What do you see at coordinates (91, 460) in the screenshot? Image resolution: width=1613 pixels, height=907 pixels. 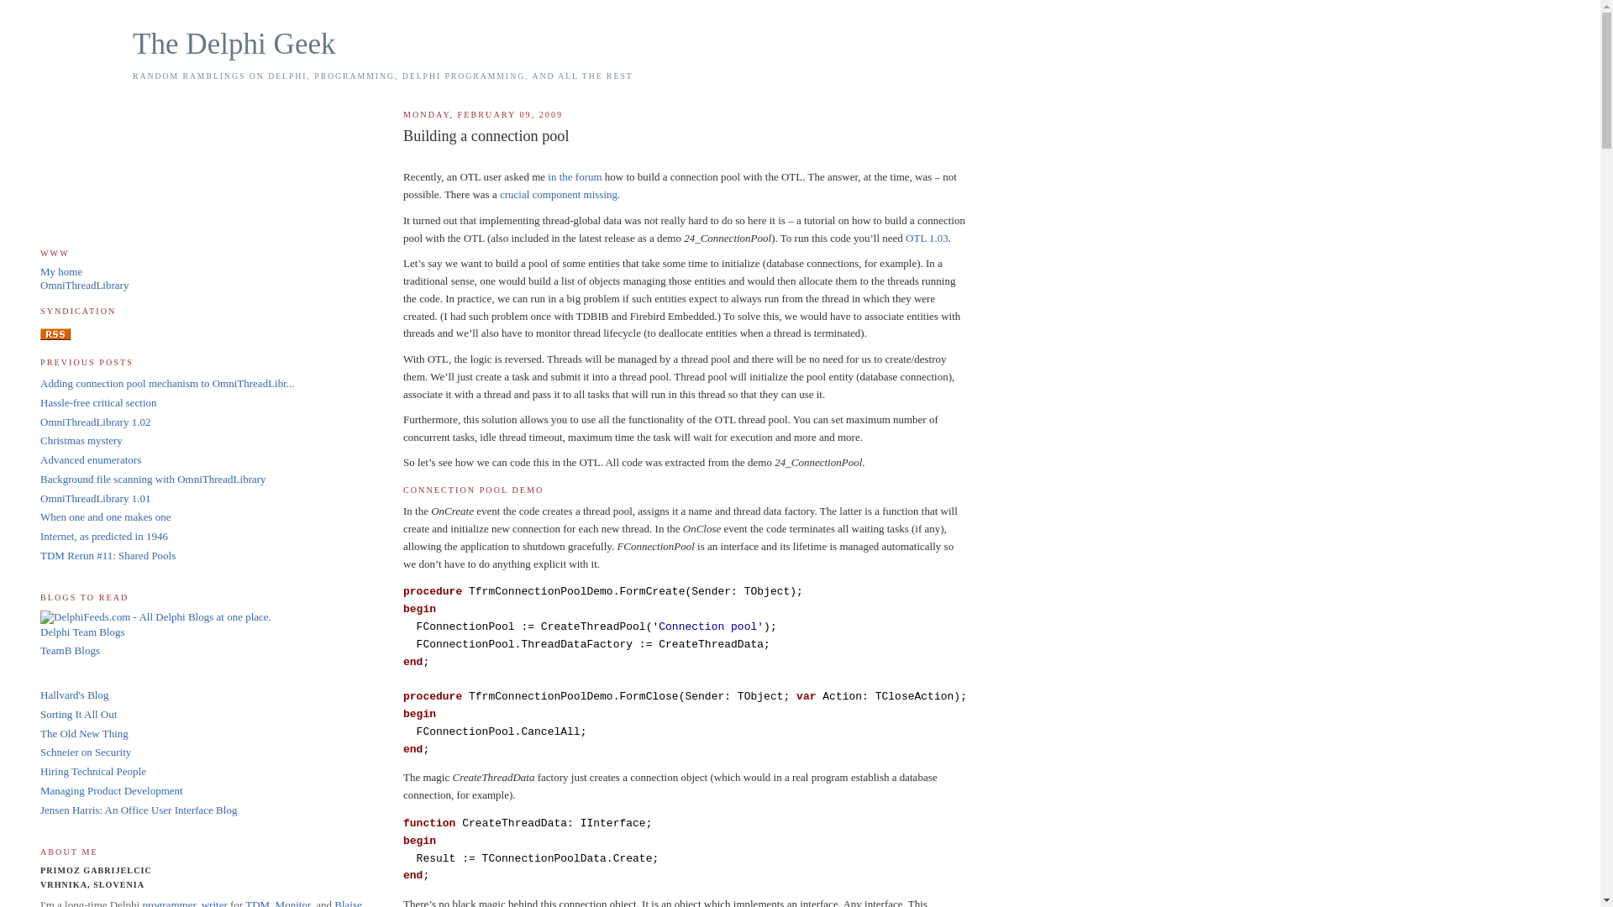 I see `Advanced enumerators` at bounding box center [91, 460].